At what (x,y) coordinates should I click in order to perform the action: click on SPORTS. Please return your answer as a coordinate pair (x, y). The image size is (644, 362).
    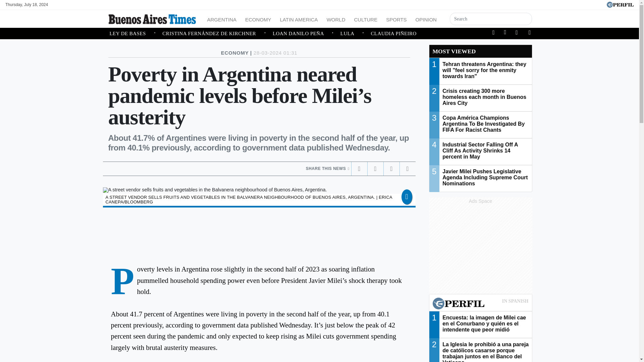
    Looking at the image, I should click on (396, 19).